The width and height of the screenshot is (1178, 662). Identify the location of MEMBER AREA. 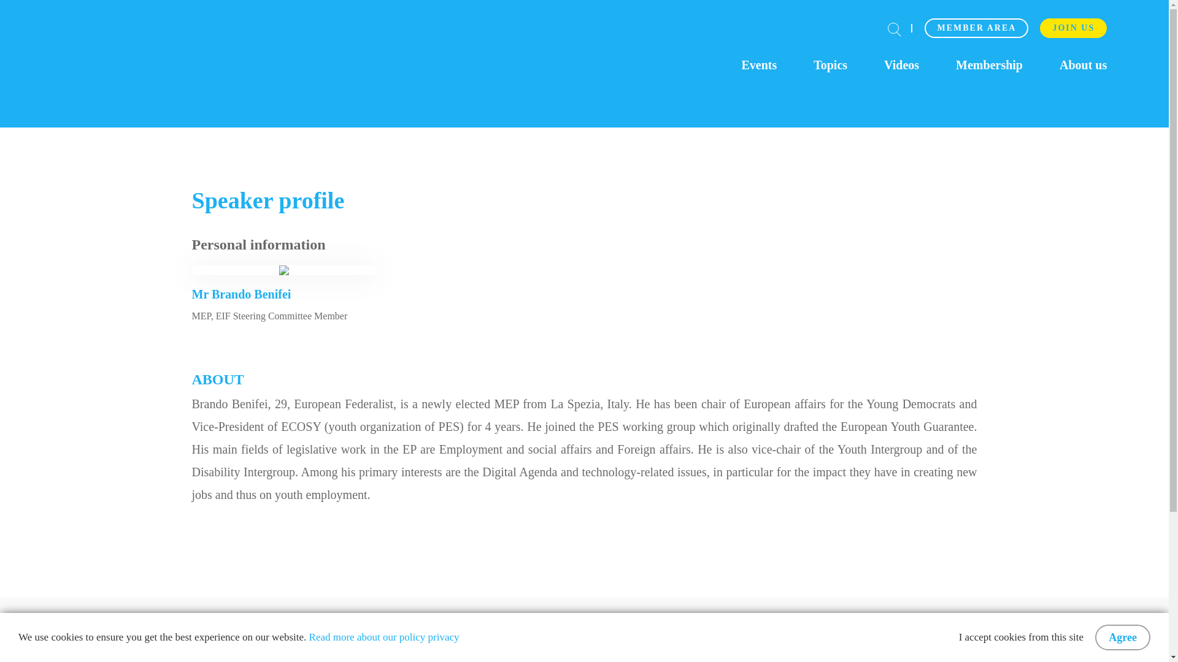
(977, 28).